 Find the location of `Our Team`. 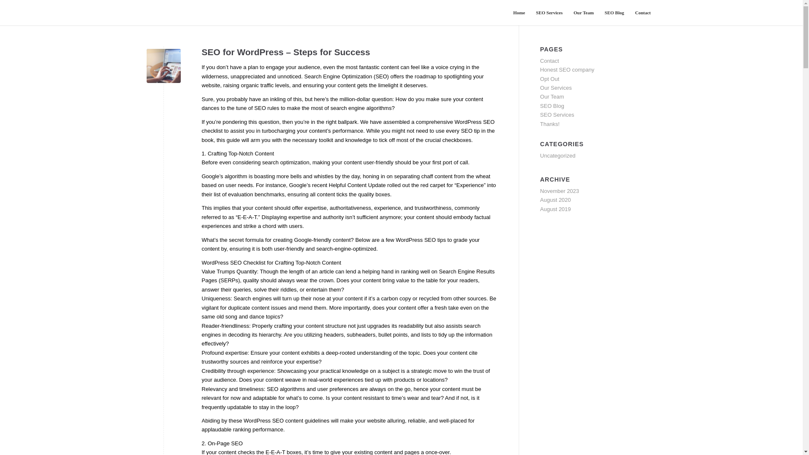

Our Team is located at coordinates (552, 96).